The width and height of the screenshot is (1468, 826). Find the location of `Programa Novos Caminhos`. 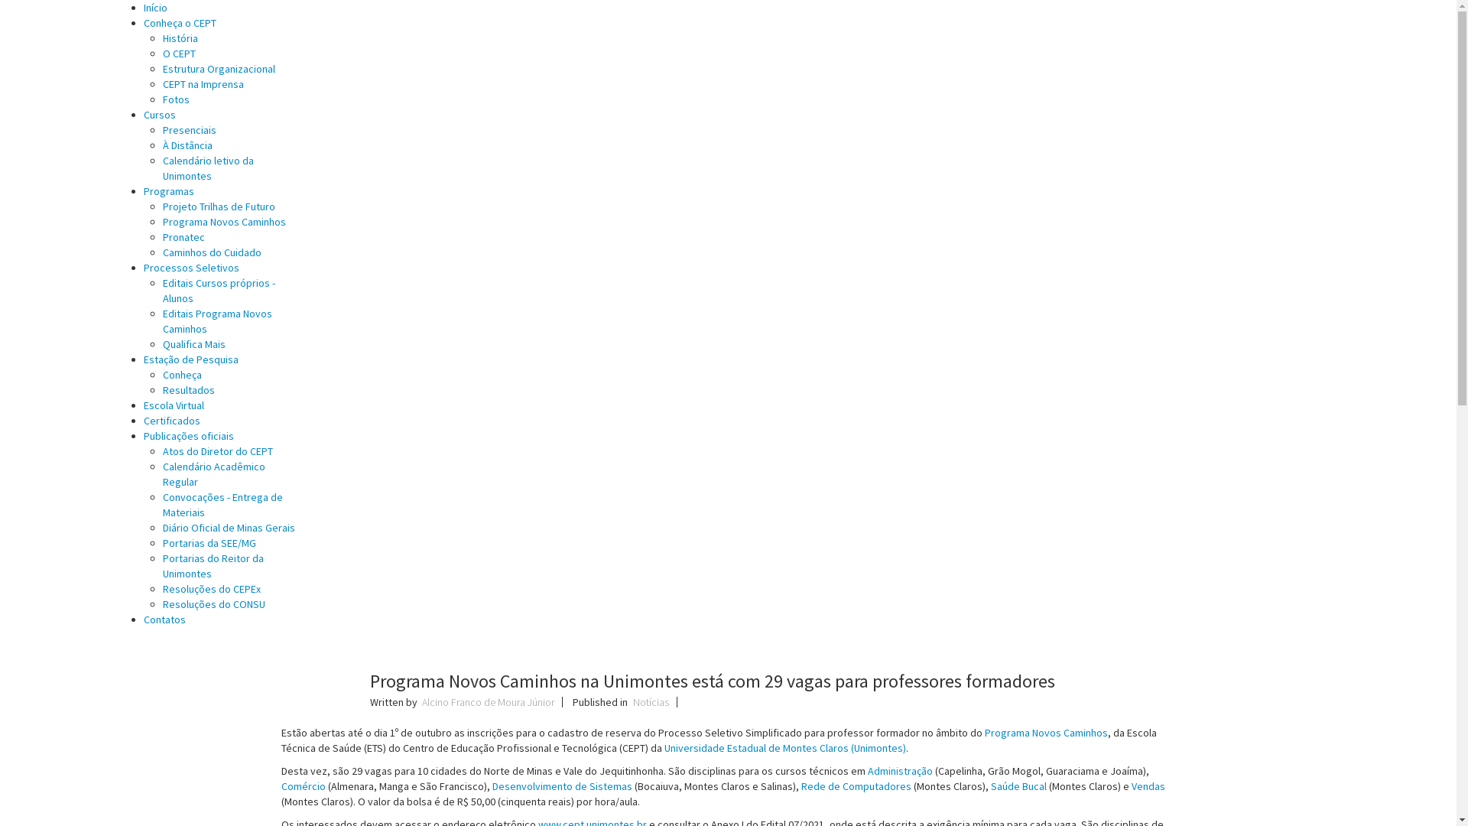

Programa Novos Caminhos is located at coordinates (1046, 733).